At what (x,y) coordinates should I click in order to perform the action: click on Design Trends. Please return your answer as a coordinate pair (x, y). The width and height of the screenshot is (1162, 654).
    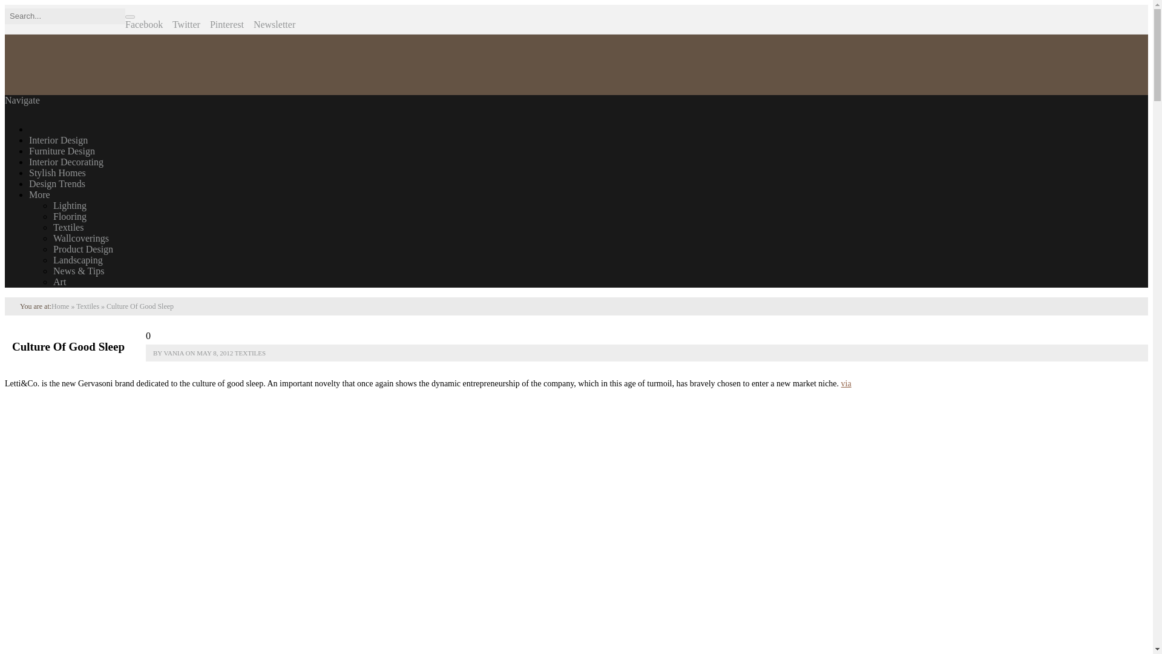
    Looking at the image, I should click on (57, 183).